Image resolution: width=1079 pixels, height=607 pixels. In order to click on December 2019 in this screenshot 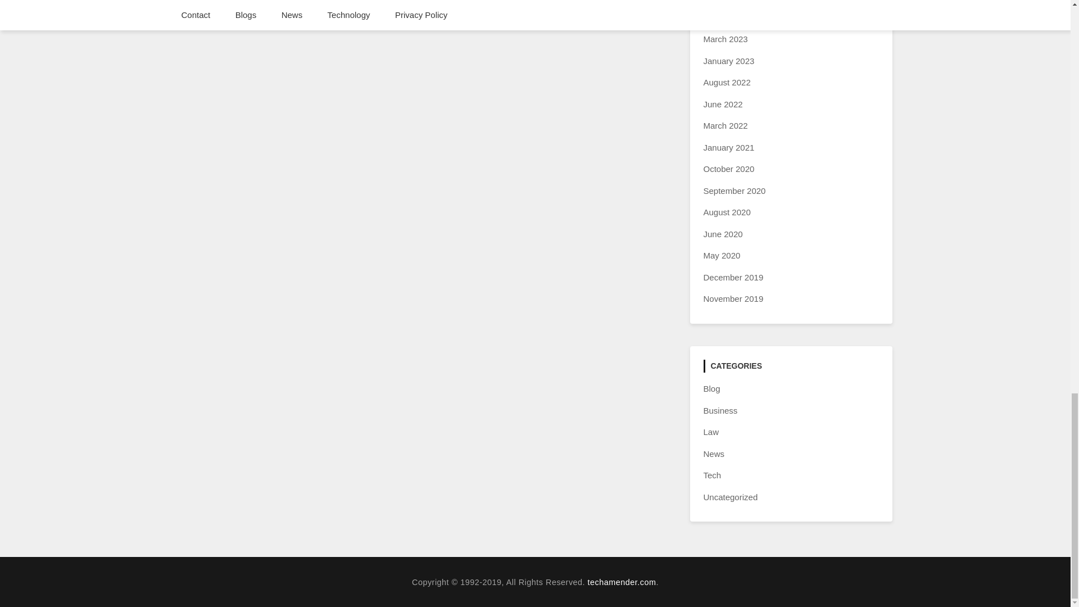, I will do `click(733, 277)`.